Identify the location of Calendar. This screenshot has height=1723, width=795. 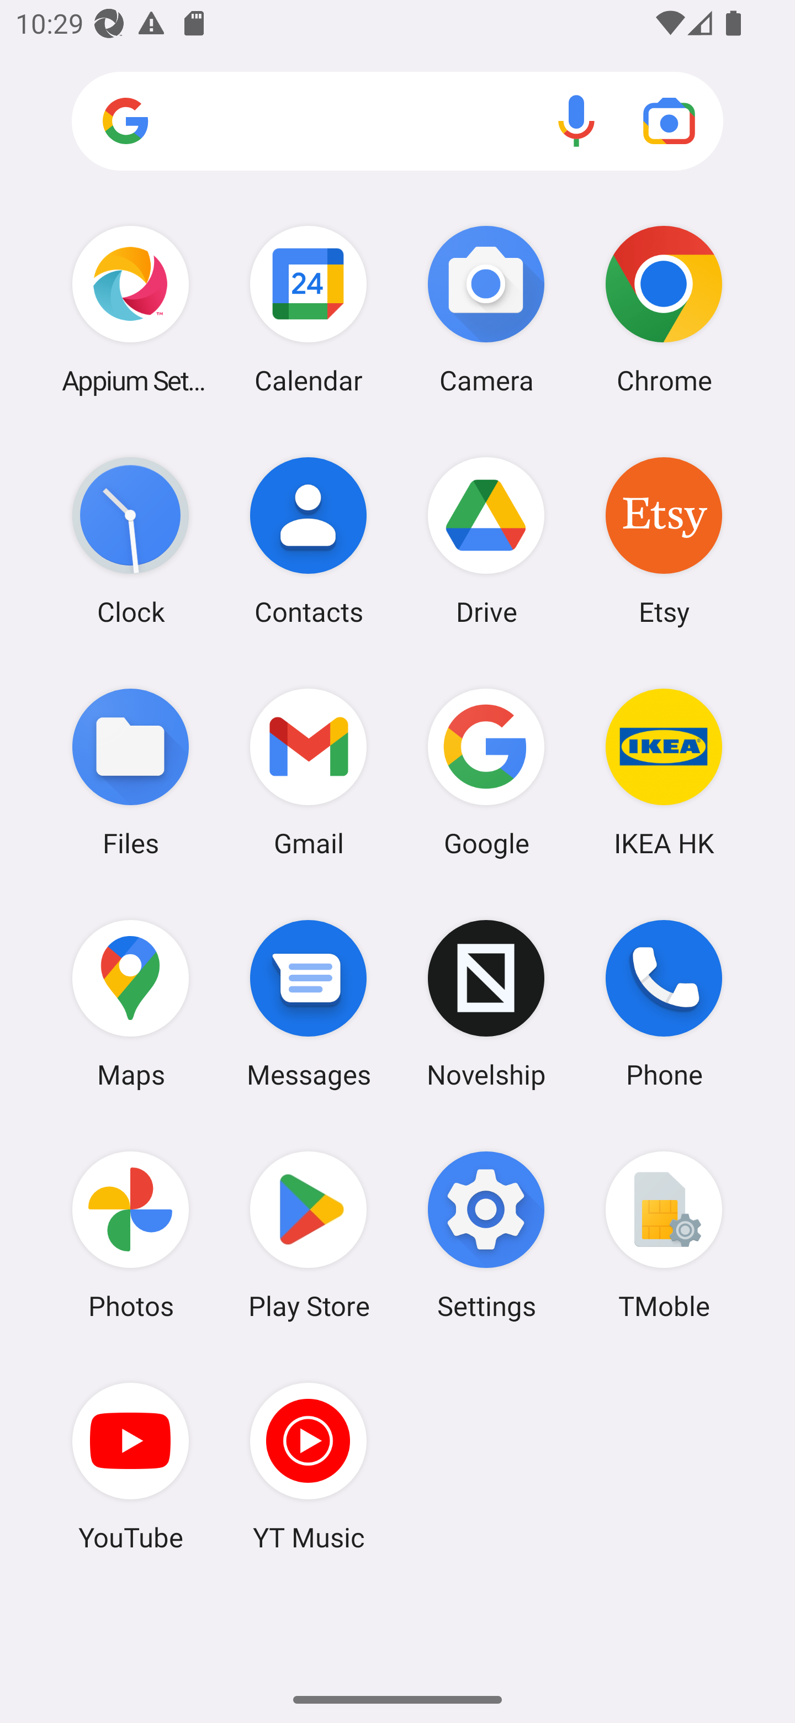
(308, 309).